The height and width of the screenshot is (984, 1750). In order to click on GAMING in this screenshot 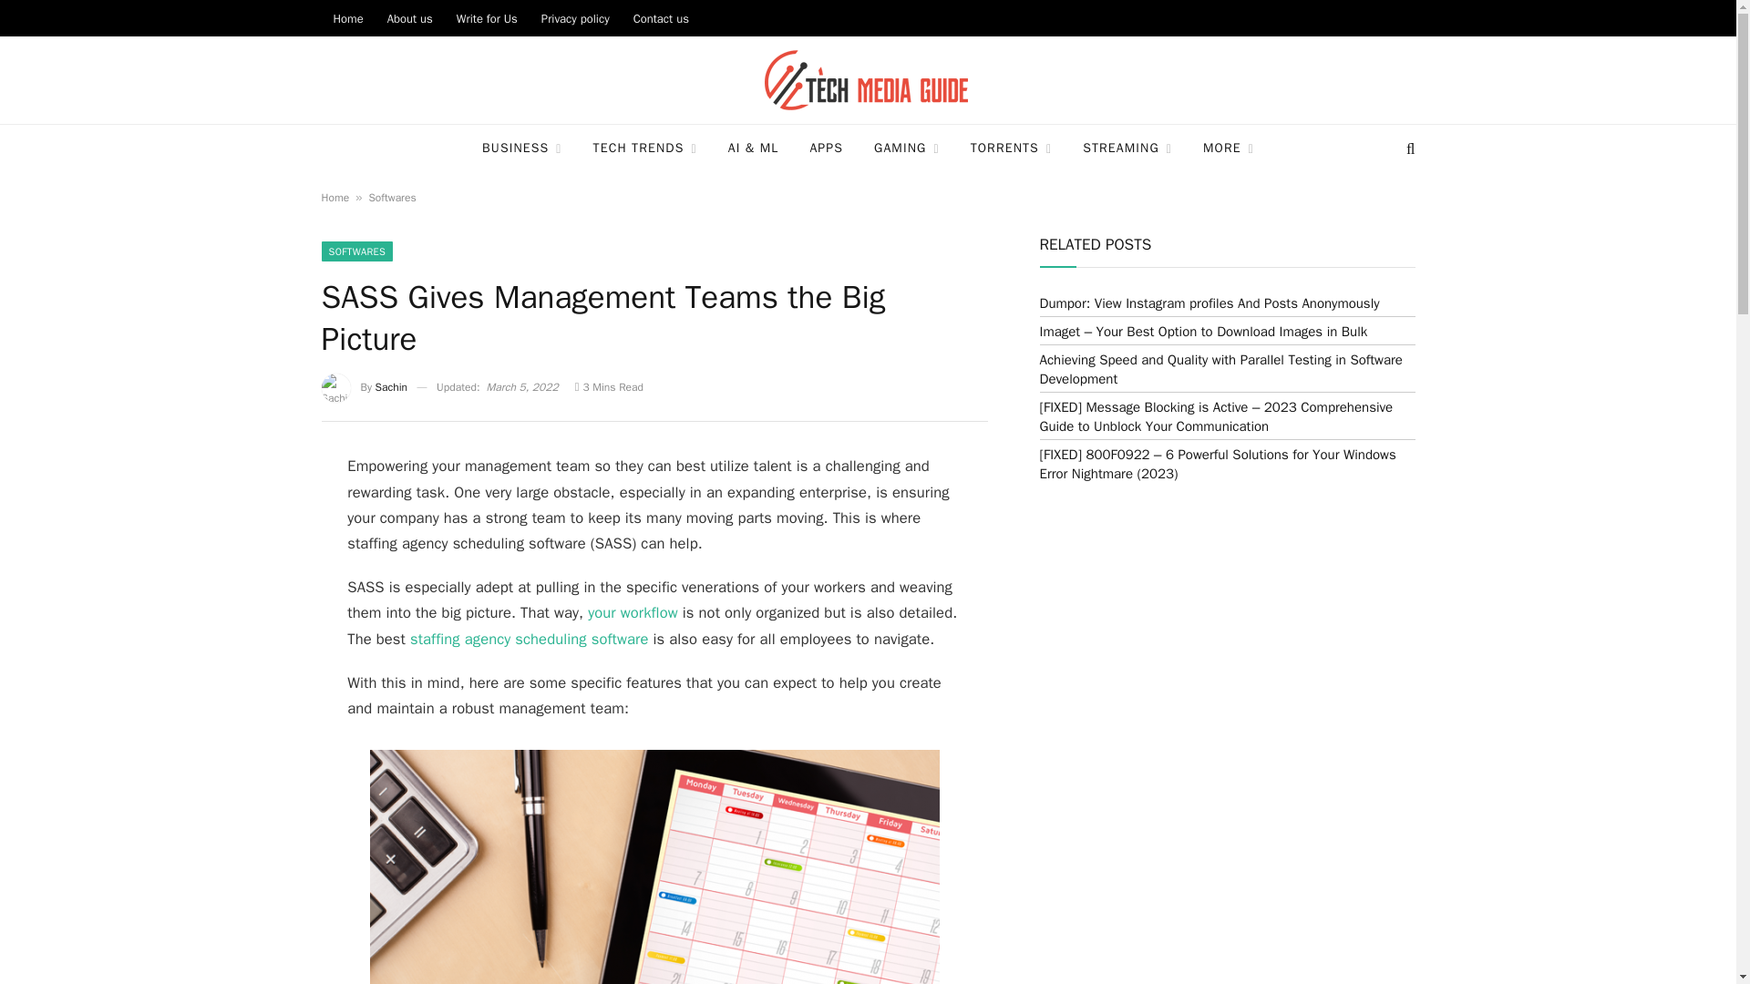, I will do `click(907, 149)`.